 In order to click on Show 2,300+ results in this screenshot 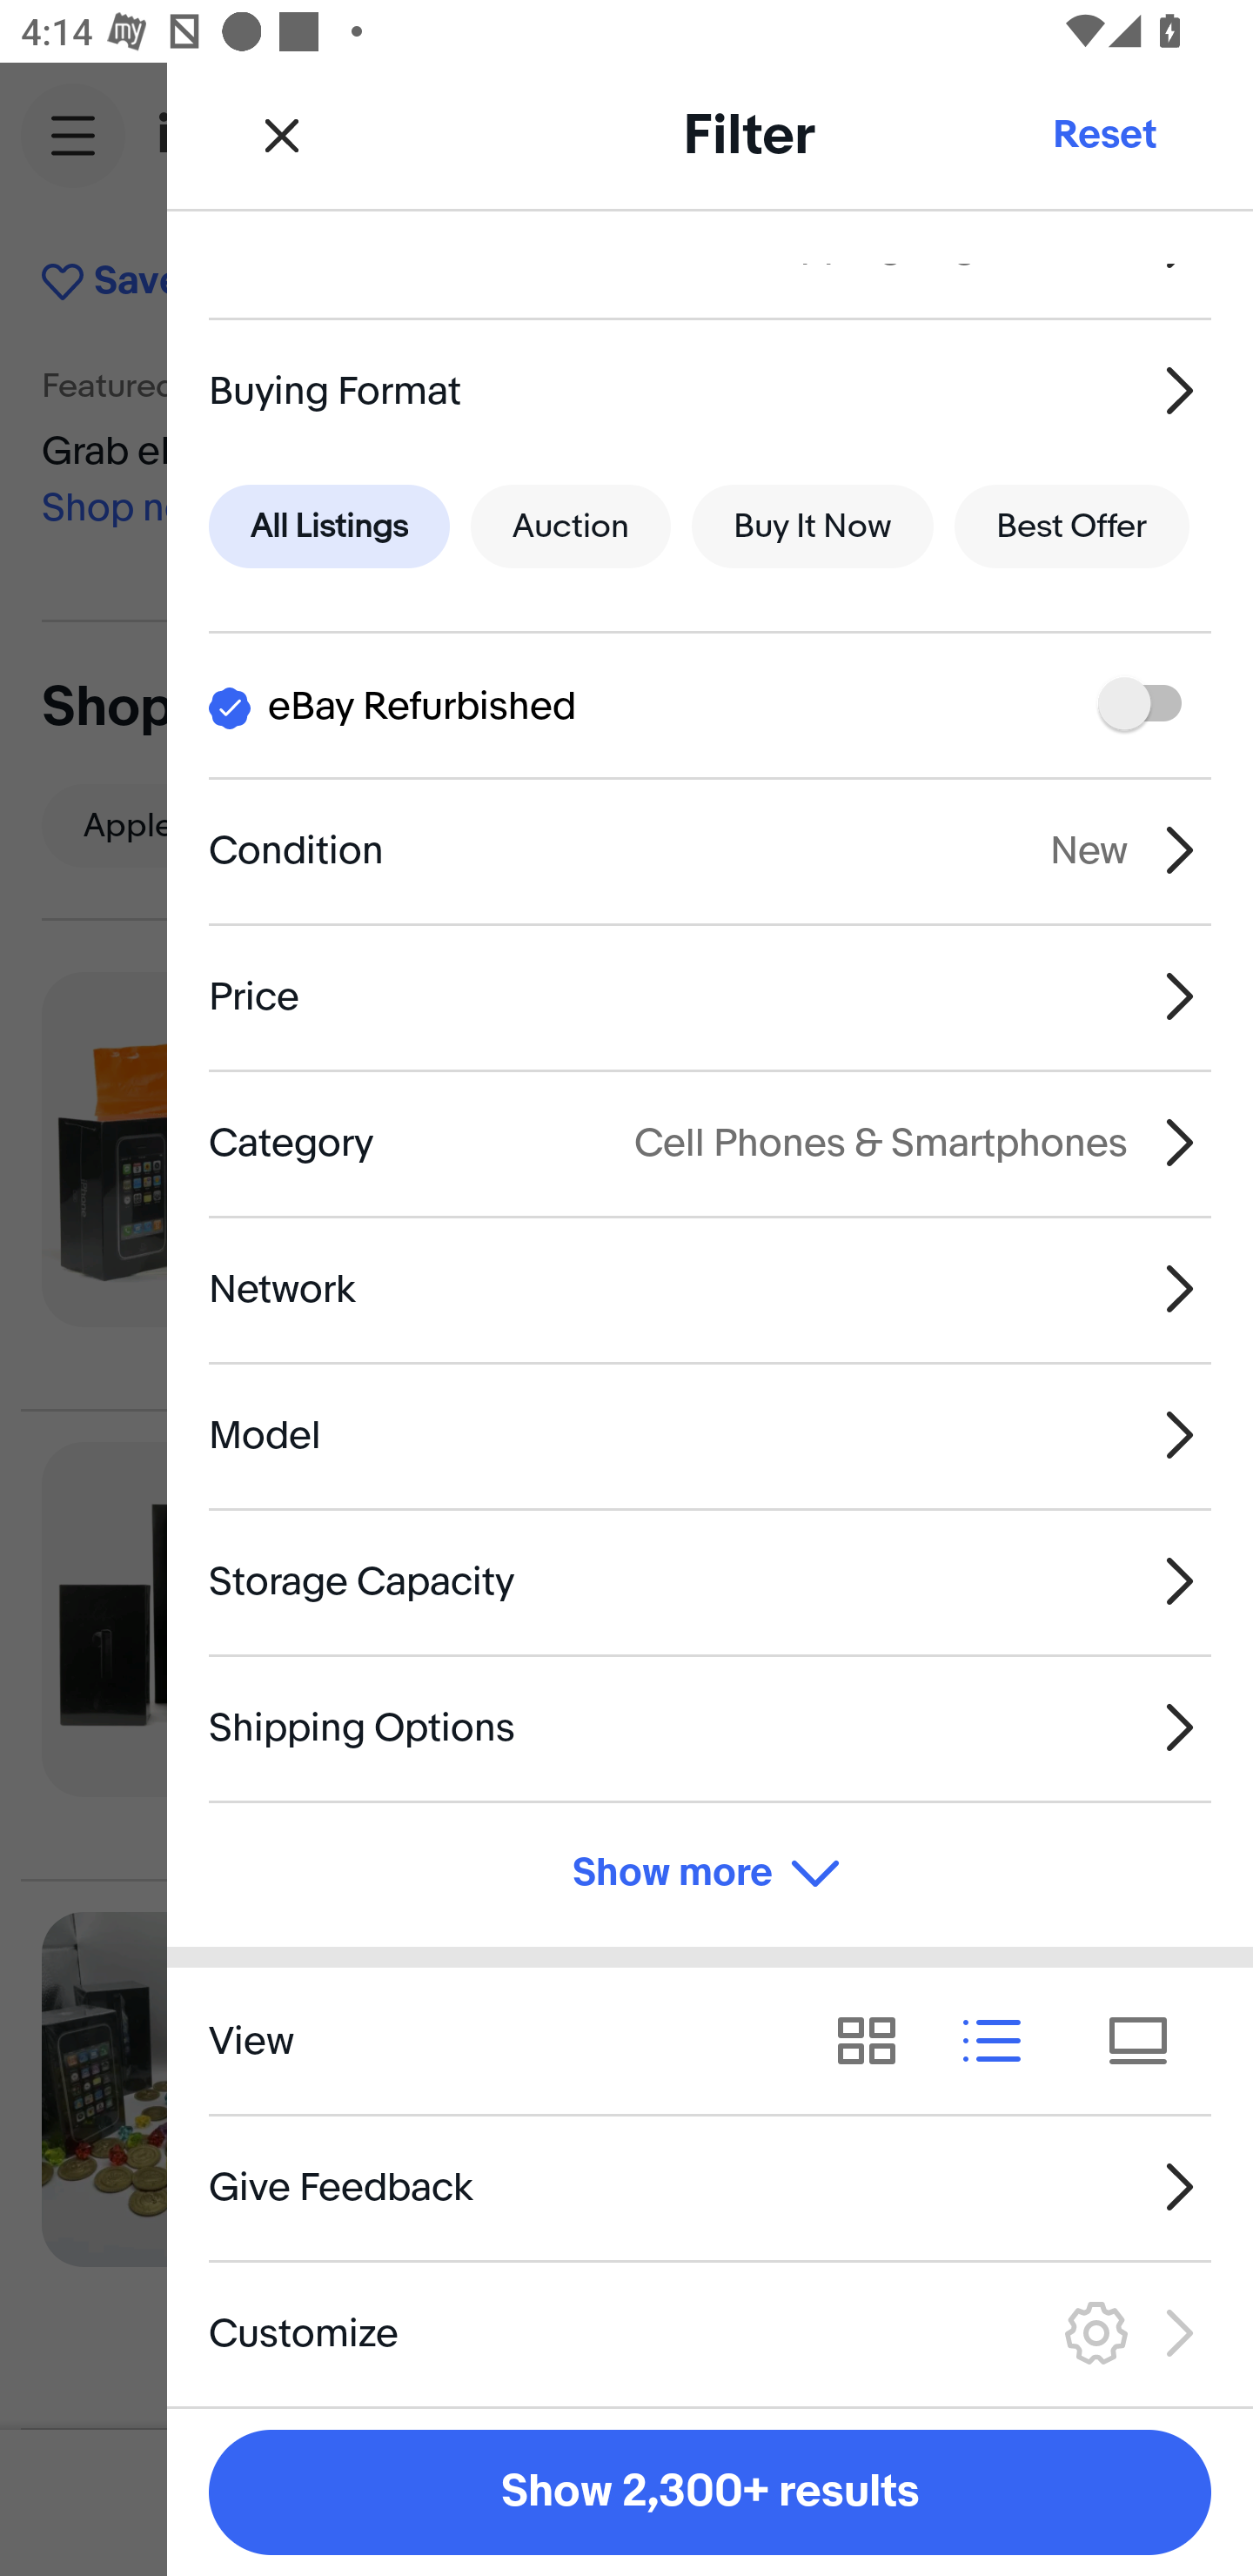, I will do `click(710, 2492)`.